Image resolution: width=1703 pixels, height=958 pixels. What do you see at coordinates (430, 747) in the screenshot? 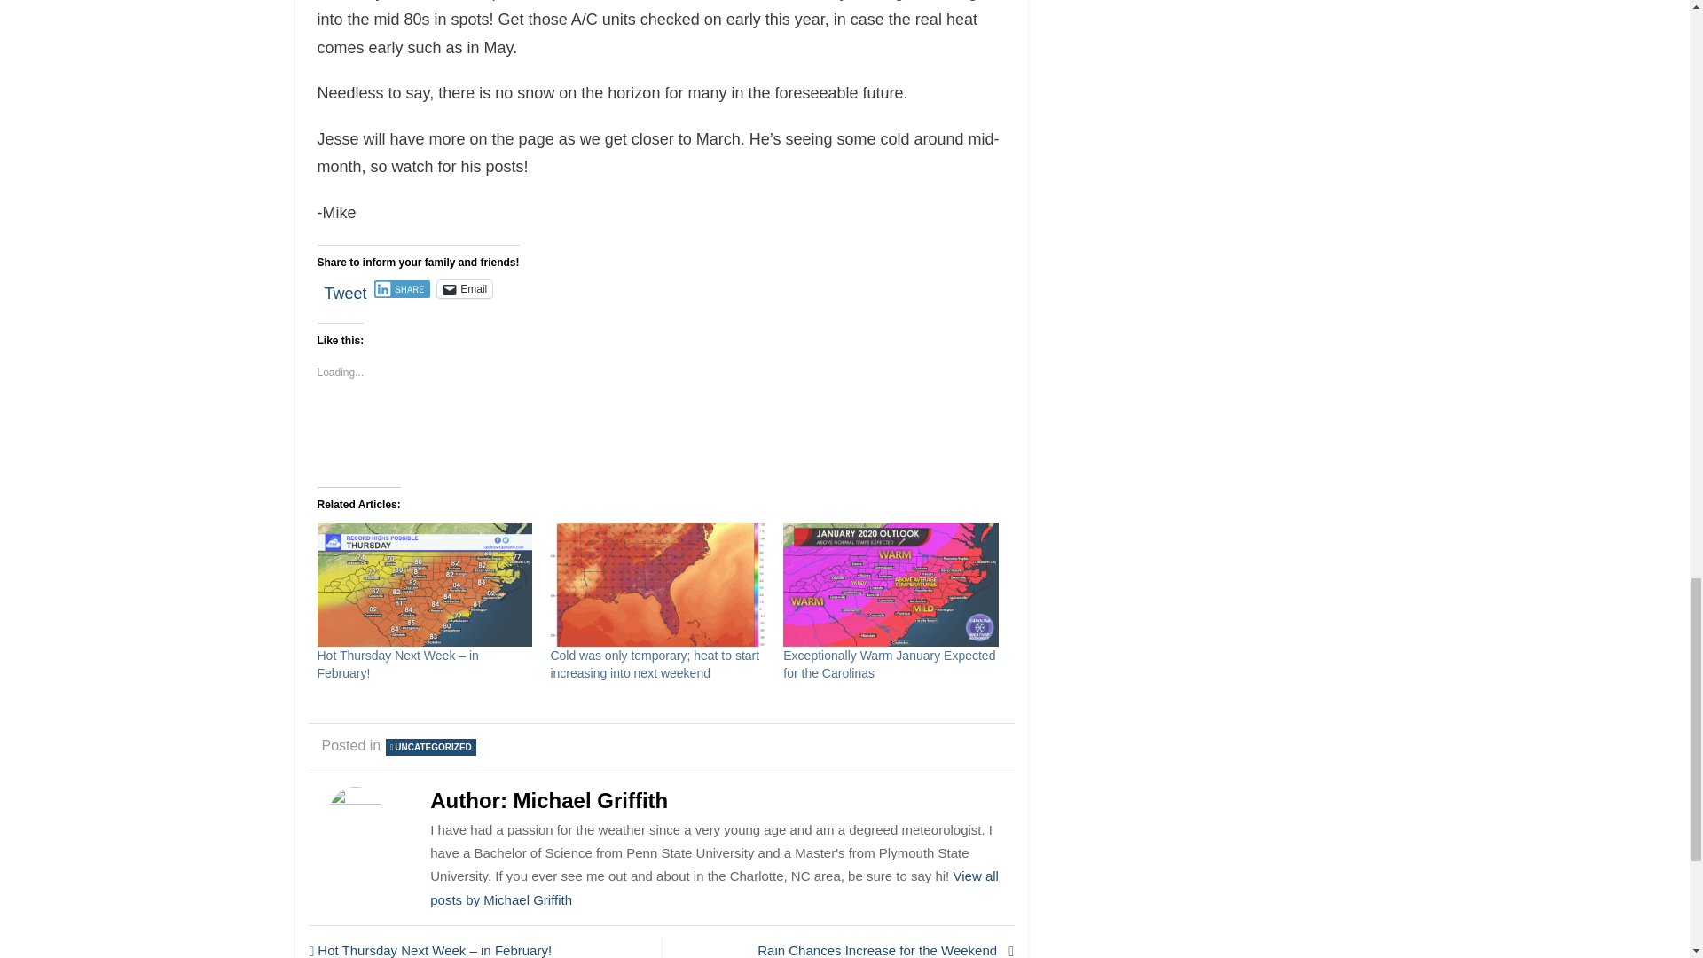
I see `UNCATEGORIZED` at bounding box center [430, 747].